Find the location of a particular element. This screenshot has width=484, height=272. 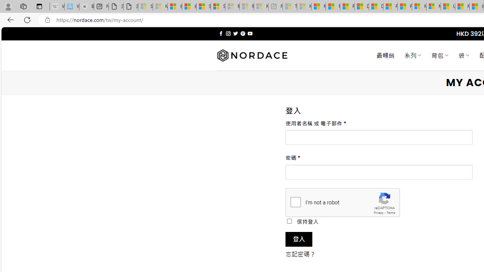

Follow on Facebook is located at coordinates (221, 33).